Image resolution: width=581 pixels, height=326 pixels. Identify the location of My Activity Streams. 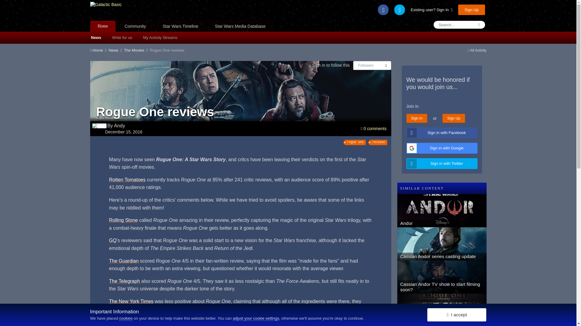
(160, 37).